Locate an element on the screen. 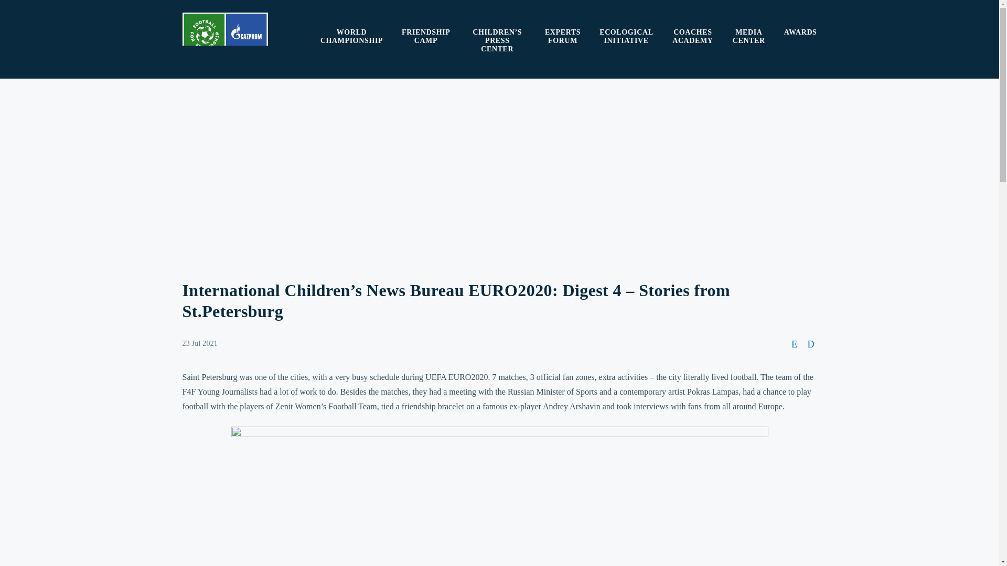  MEDIA CENTER is located at coordinates (749, 37).